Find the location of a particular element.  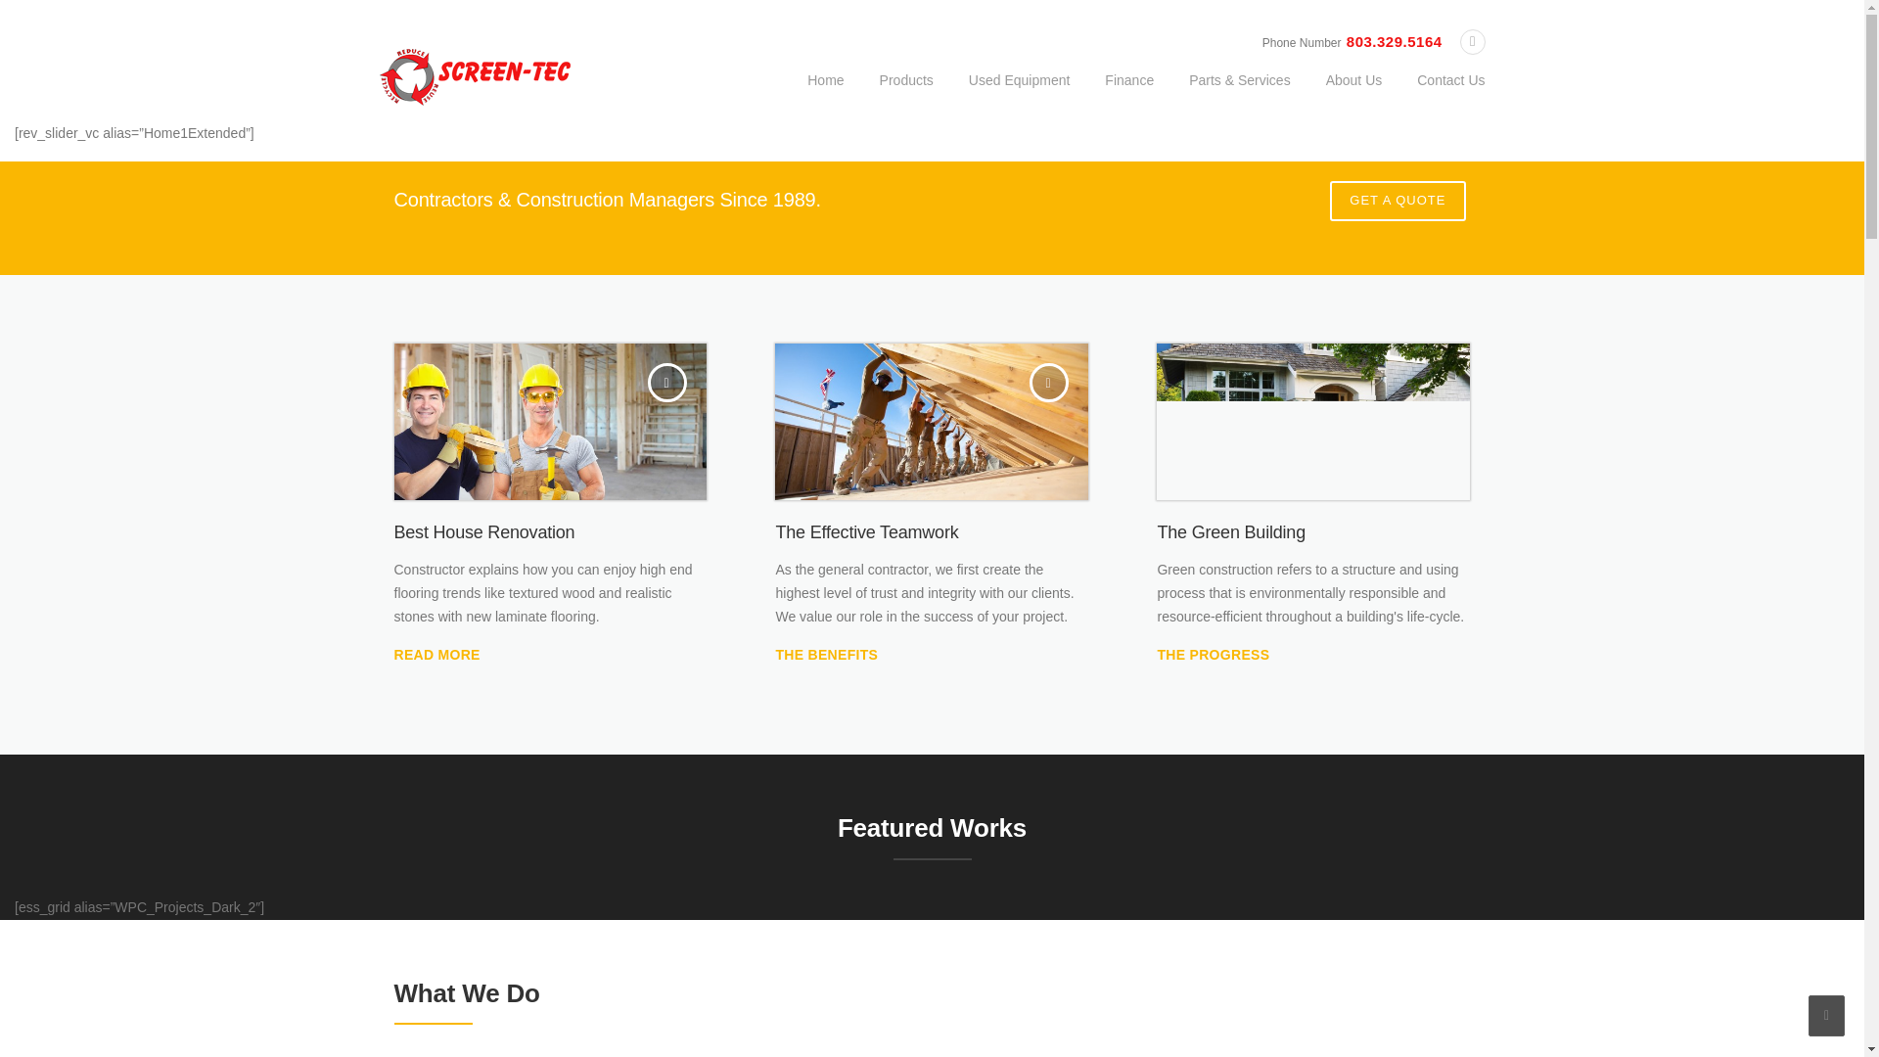

Contact Us is located at coordinates (1442, 96).